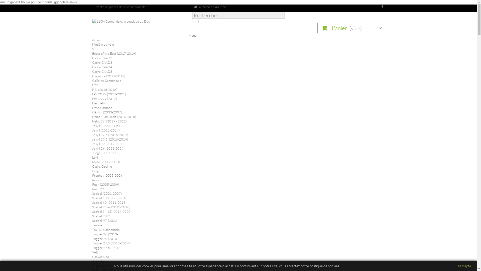  Describe the element at coordinates (102, 266) in the screenshot. I see `Cujo Neo 130` at that location.